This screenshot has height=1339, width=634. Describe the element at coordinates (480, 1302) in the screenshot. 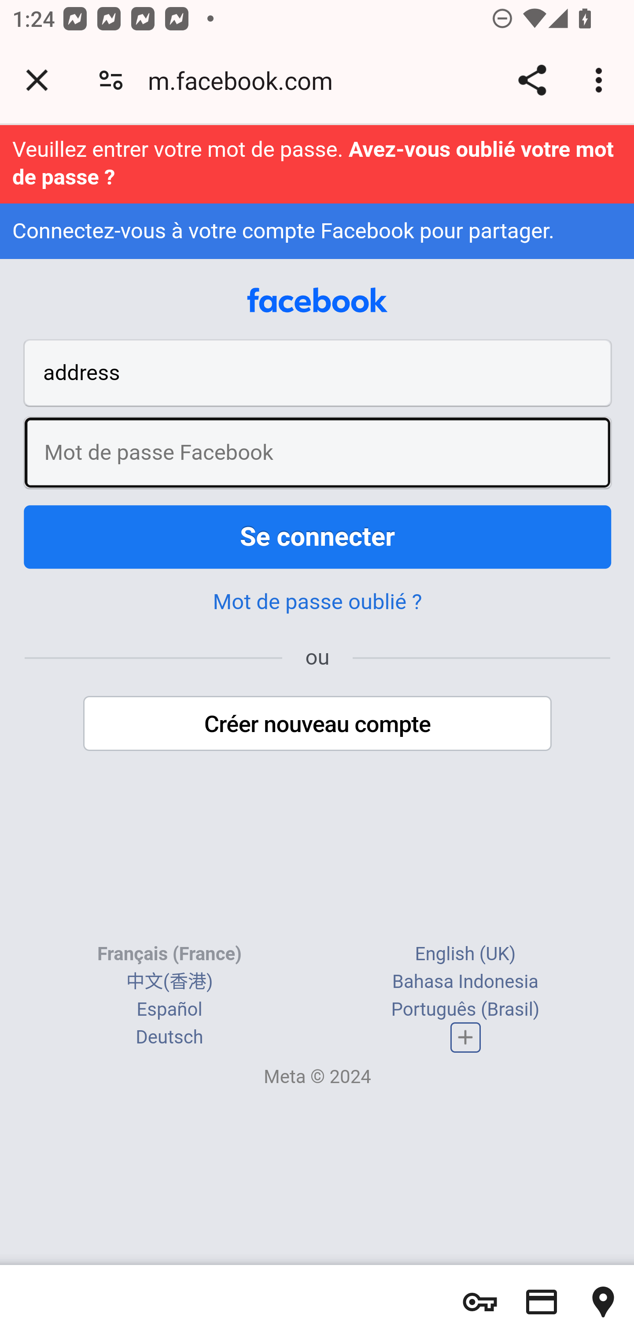

I see `Show saved passwords and password options` at that location.